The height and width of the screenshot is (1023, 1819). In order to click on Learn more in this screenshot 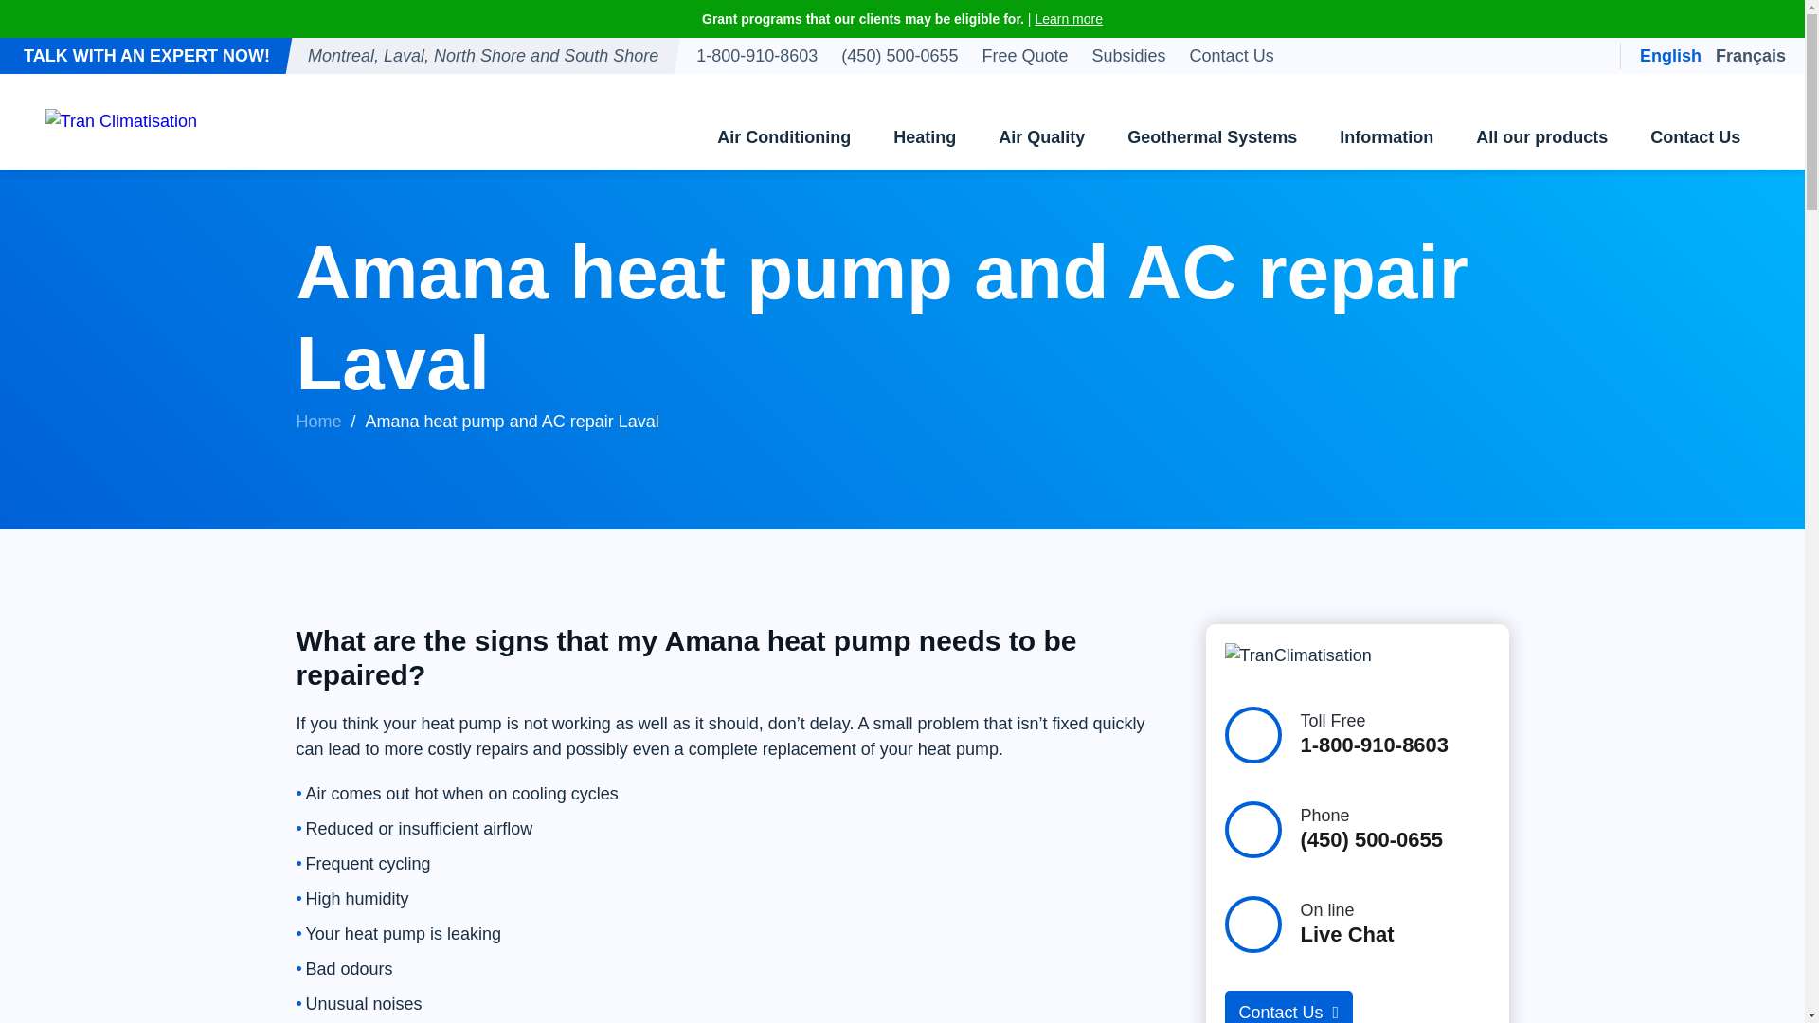, I will do `click(1069, 19)`.